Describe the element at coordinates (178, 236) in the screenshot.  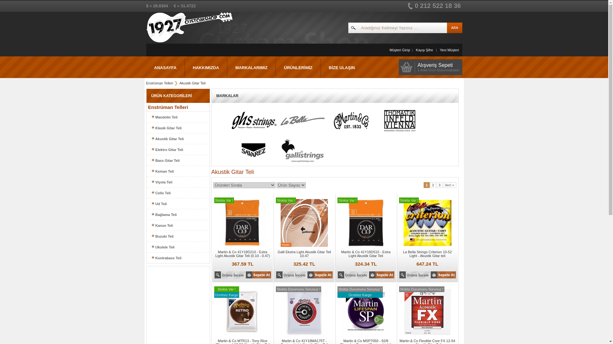
I see `Buzuki Teli` at that location.